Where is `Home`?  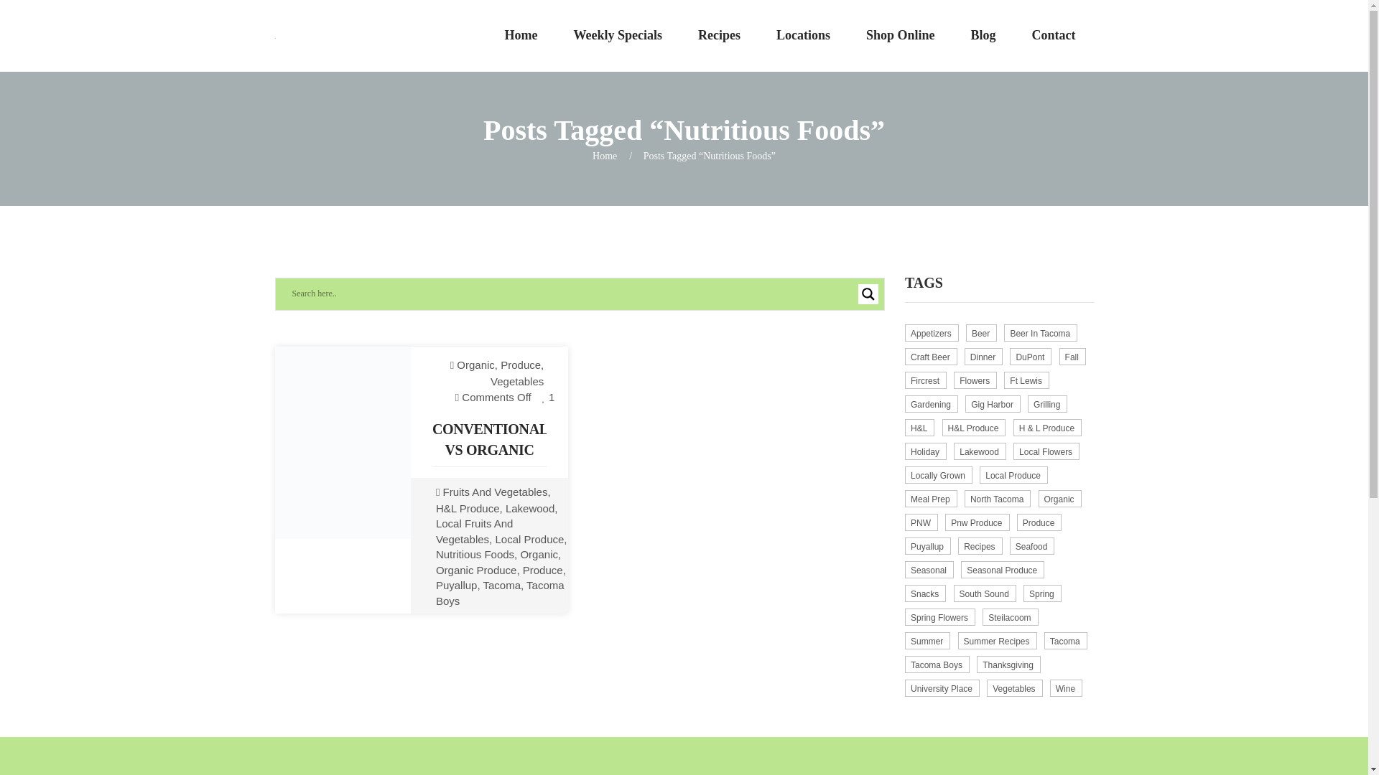 Home is located at coordinates (605, 155).